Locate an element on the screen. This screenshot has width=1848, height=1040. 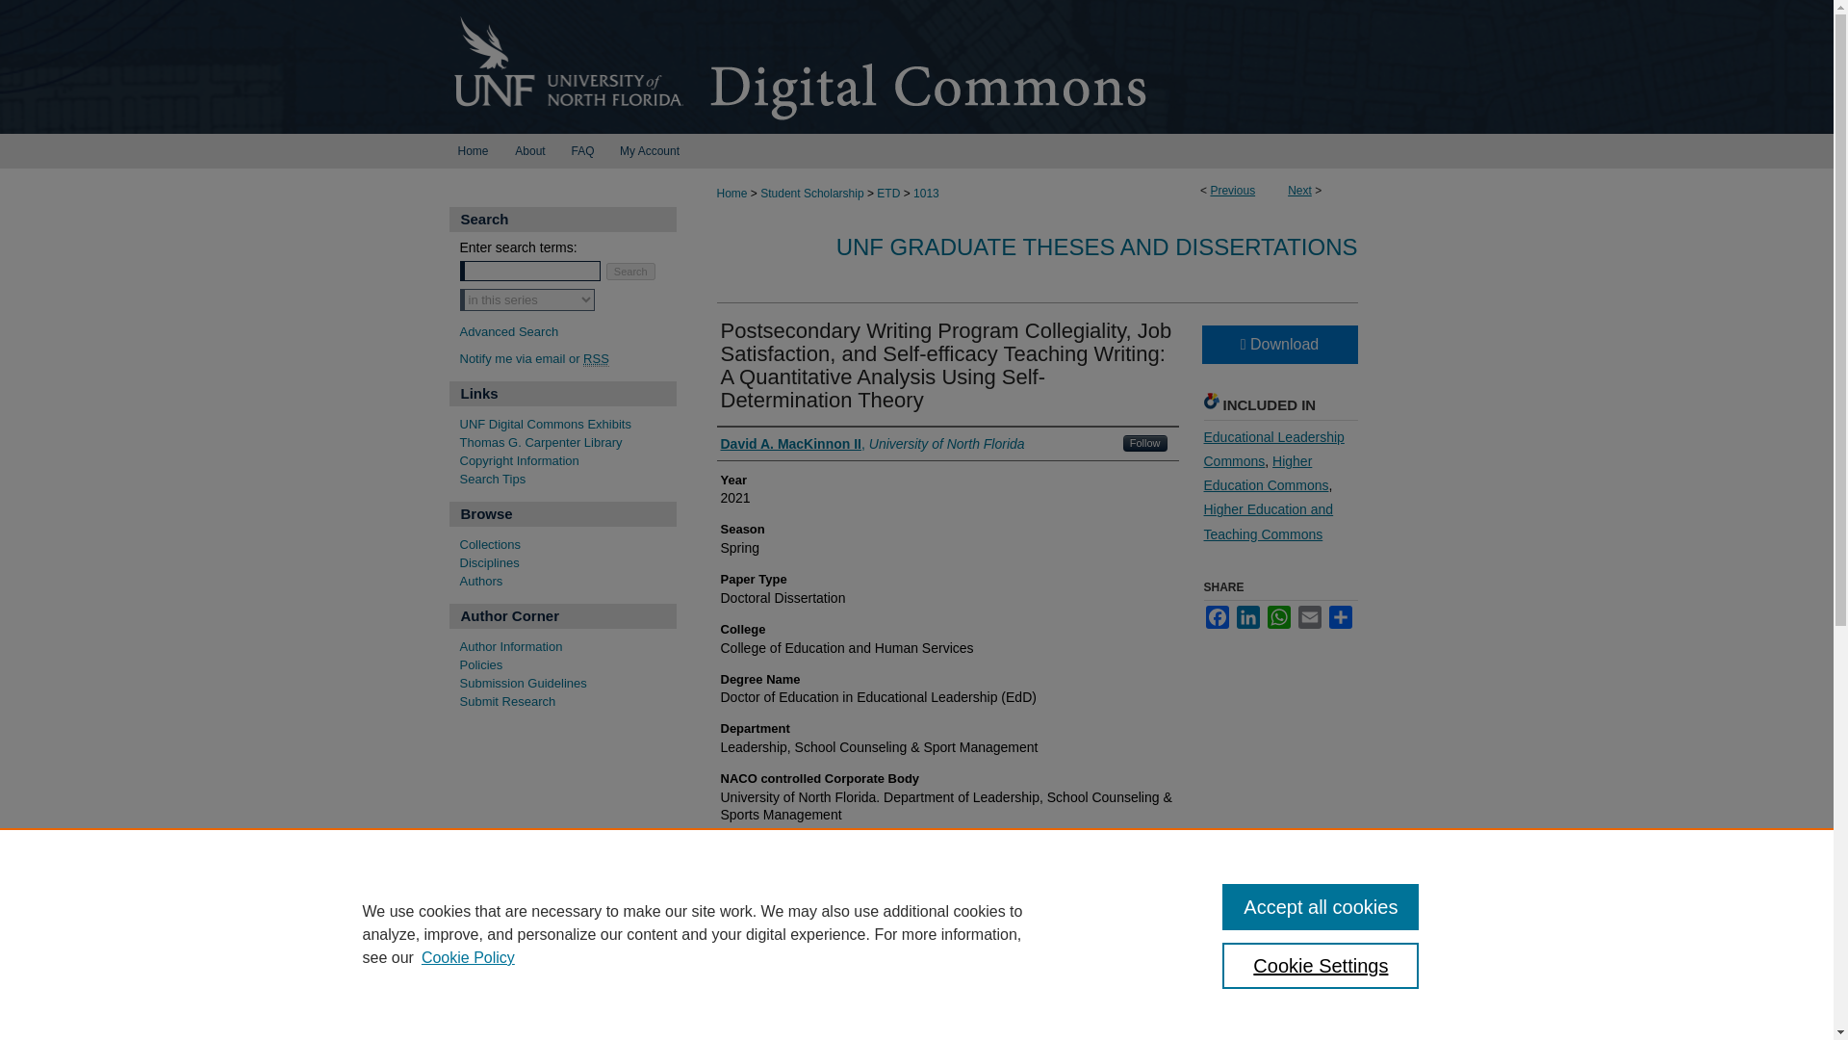
Search is located at coordinates (630, 271).